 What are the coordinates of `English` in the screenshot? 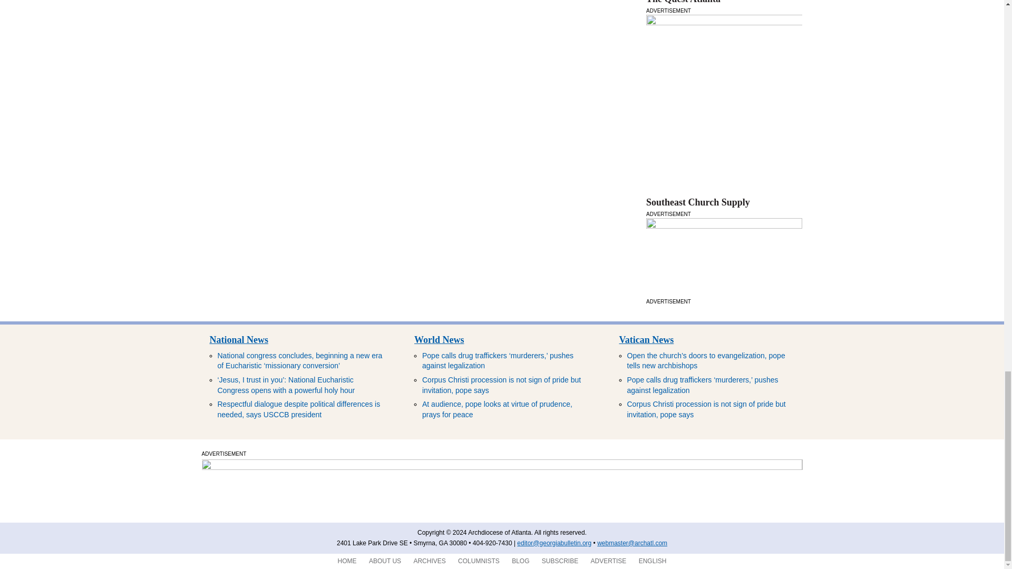 It's located at (653, 561).